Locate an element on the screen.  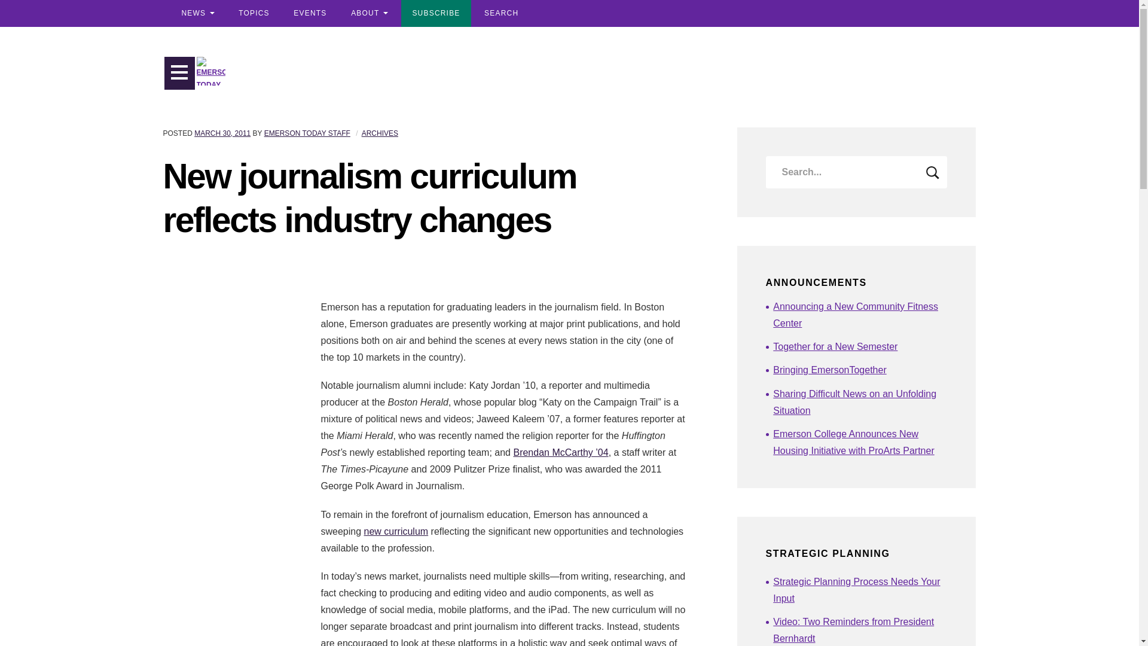
SUBSCRIBE is located at coordinates (435, 13).